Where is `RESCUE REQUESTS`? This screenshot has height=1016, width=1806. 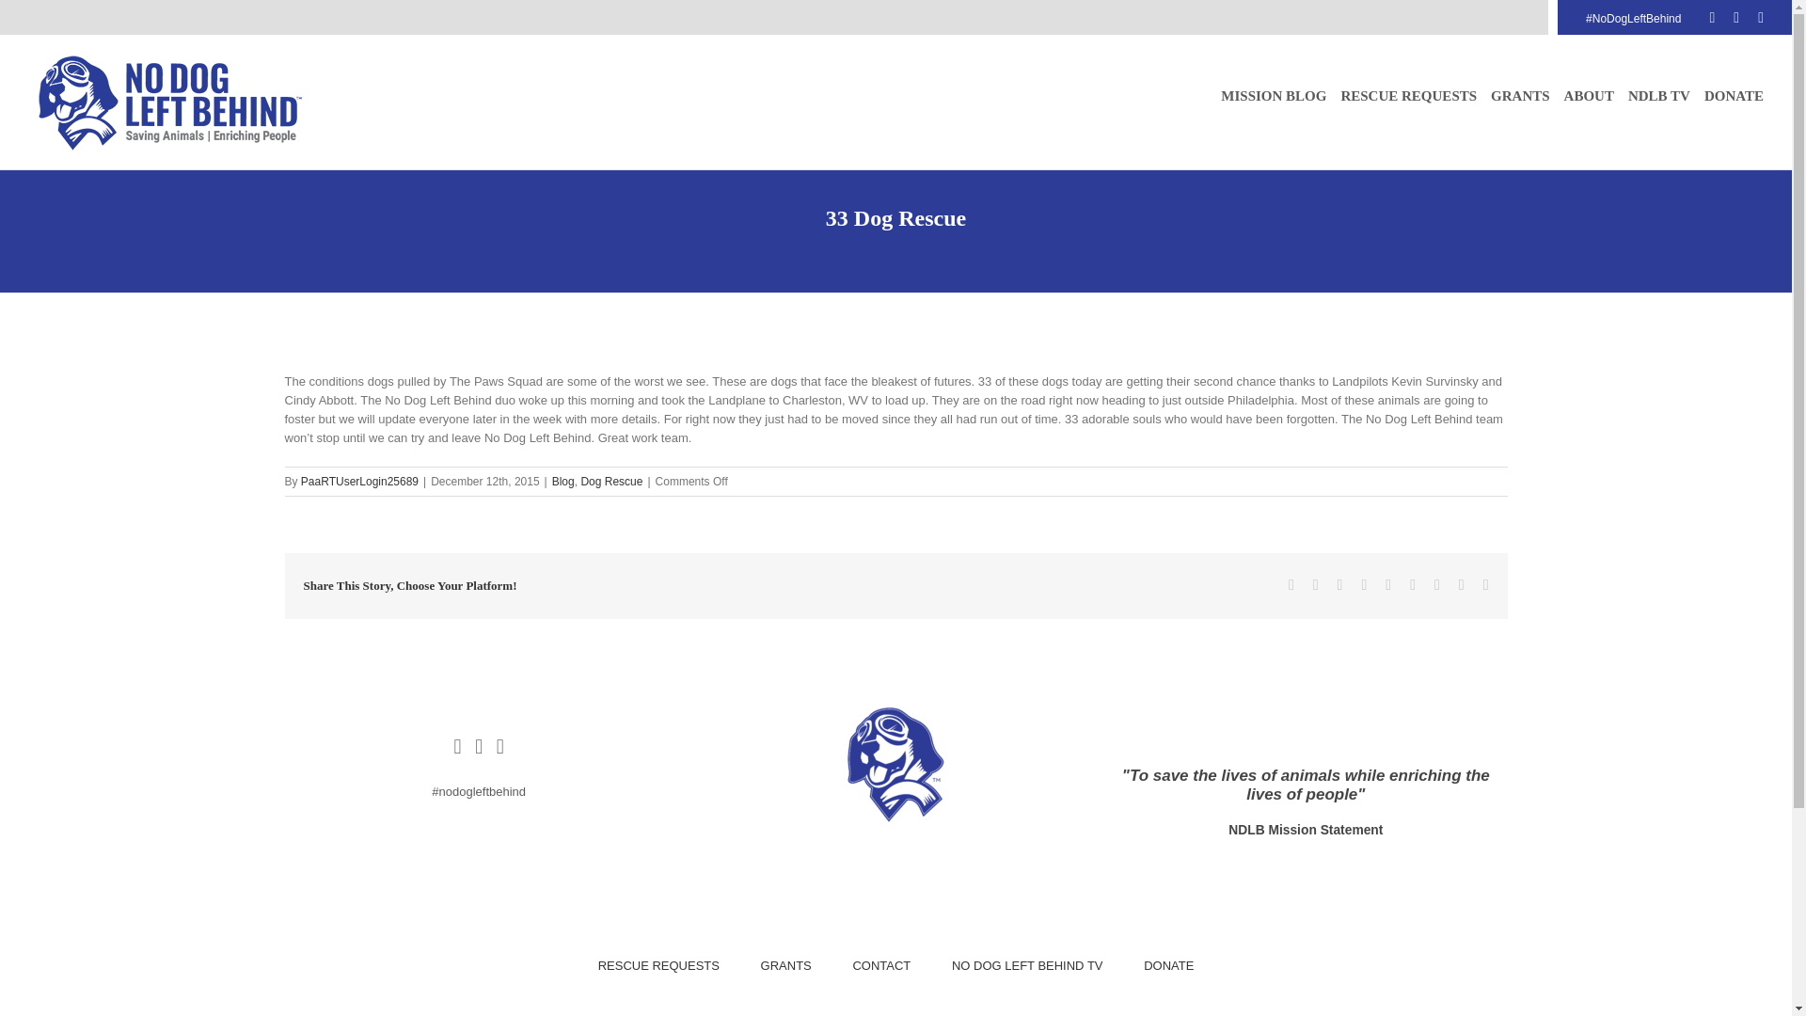
RESCUE REQUESTS is located at coordinates (1408, 96).